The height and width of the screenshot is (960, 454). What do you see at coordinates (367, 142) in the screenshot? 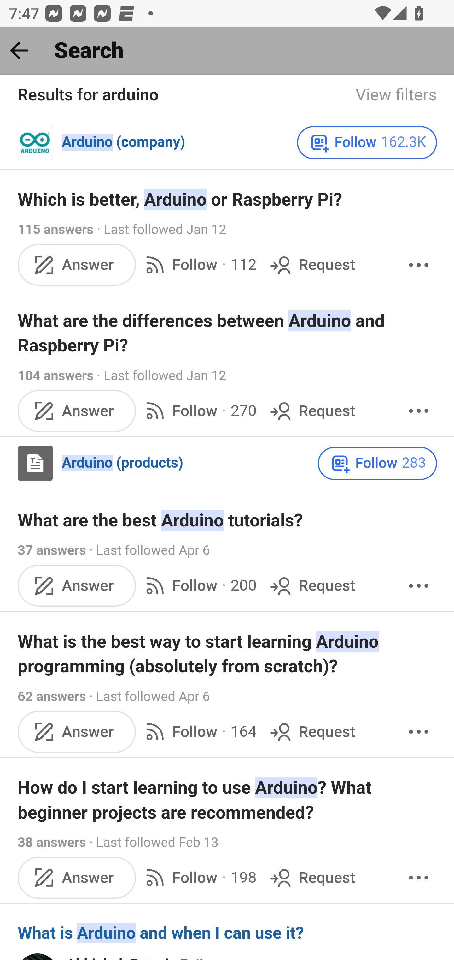
I see `Follow 162.3K` at bounding box center [367, 142].